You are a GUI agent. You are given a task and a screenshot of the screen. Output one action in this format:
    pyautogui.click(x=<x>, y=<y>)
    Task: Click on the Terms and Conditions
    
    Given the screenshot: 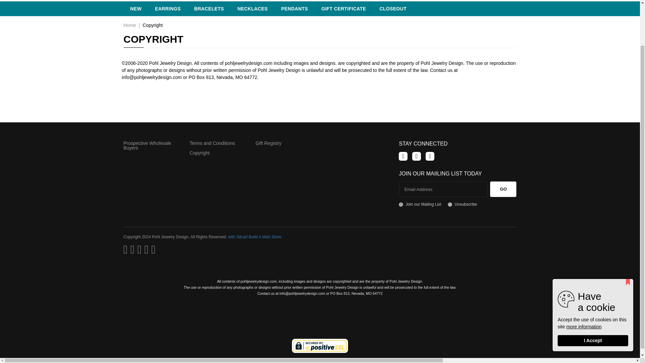 What is the action you would take?
    pyautogui.click(x=212, y=143)
    